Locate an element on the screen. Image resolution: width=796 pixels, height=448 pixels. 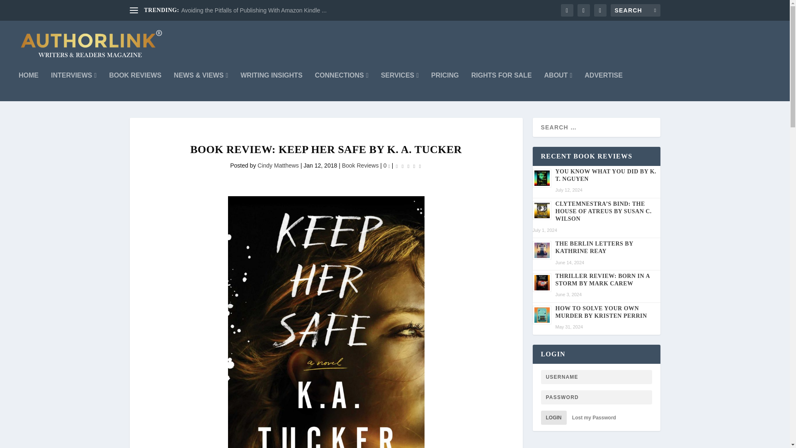
RIGHTS FOR SALE is located at coordinates (501, 86).